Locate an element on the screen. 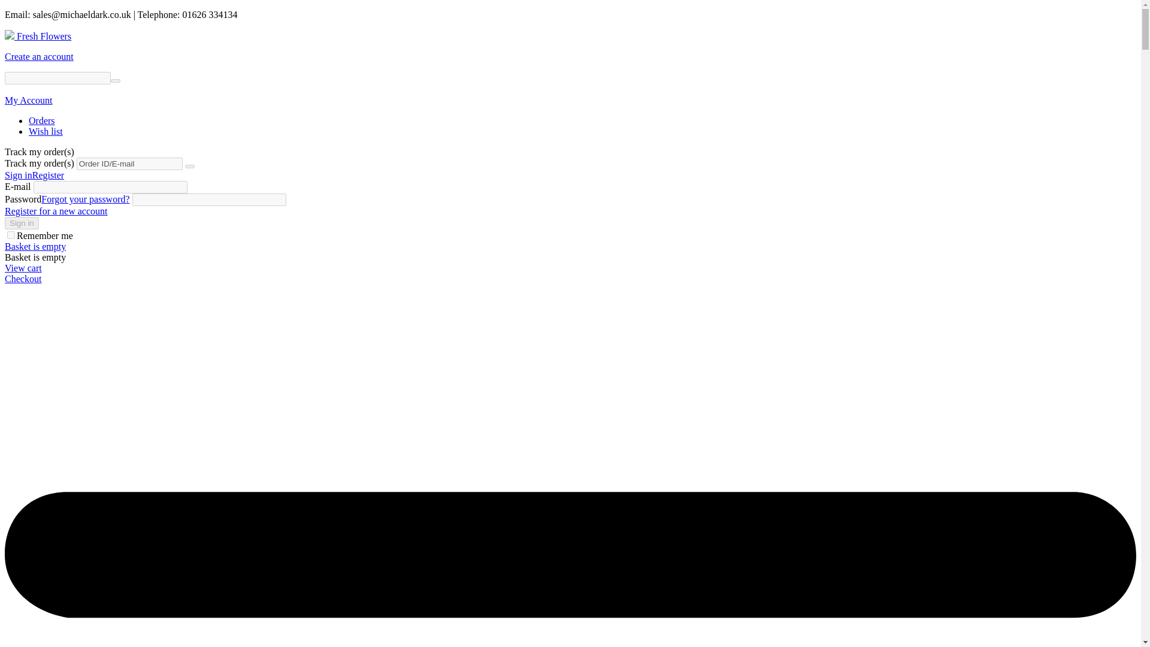 The width and height of the screenshot is (1150, 647). Sign in is located at coordinates (22, 223).